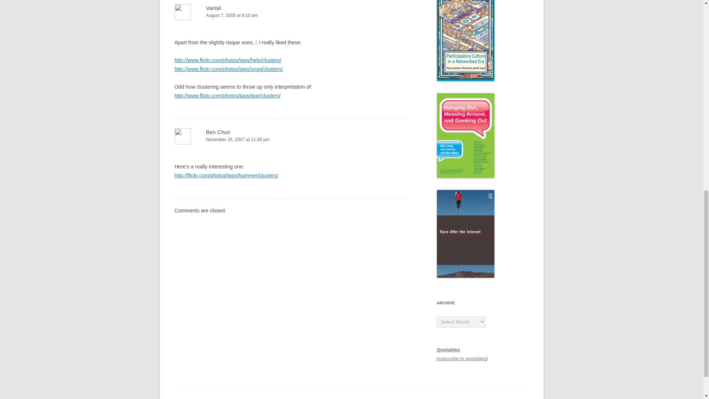 The image size is (709, 399). I want to click on August 7, 2005 at 8:10 am, so click(290, 16).